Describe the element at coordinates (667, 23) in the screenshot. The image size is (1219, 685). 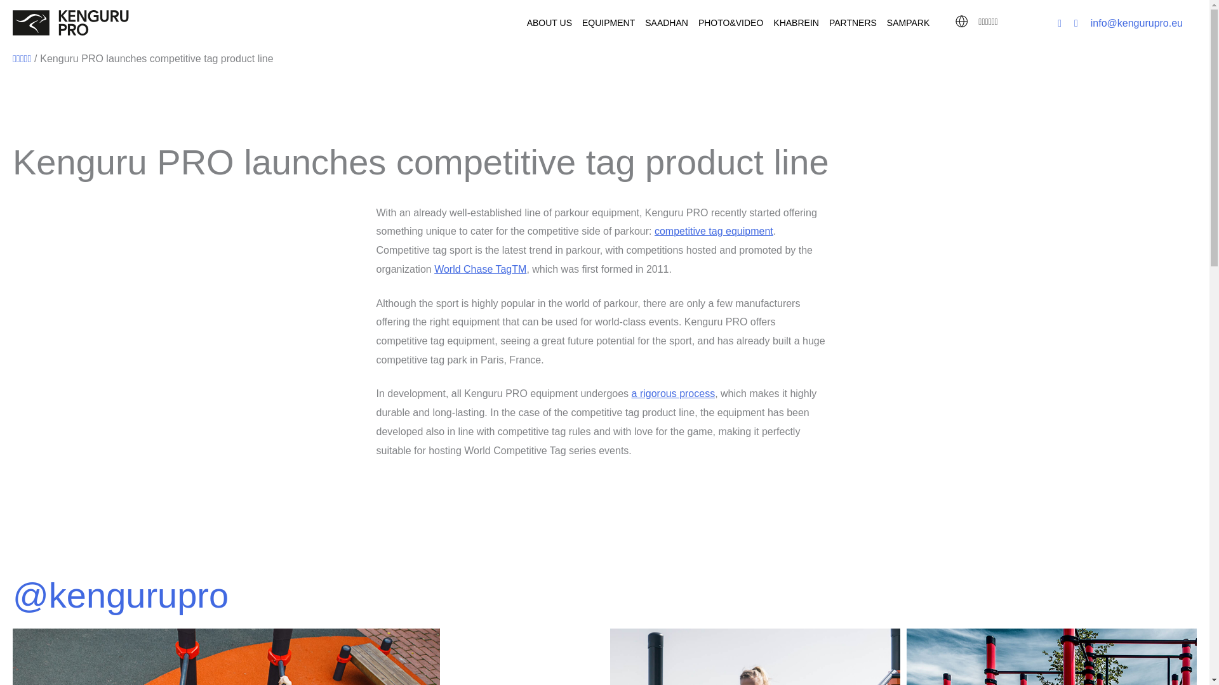
I see `SAADHAN` at that location.